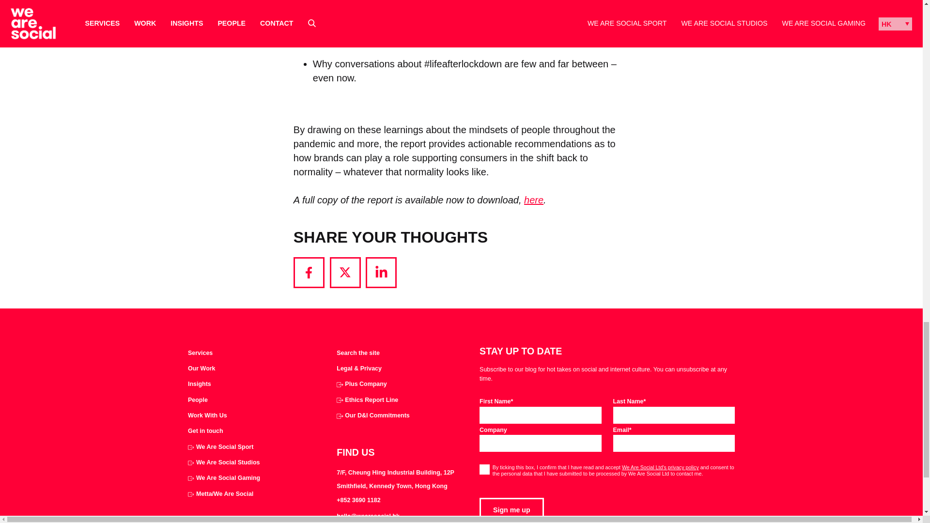  Describe the element at coordinates (361, 385) in the screenshot. I see `Plus Company` at that location.